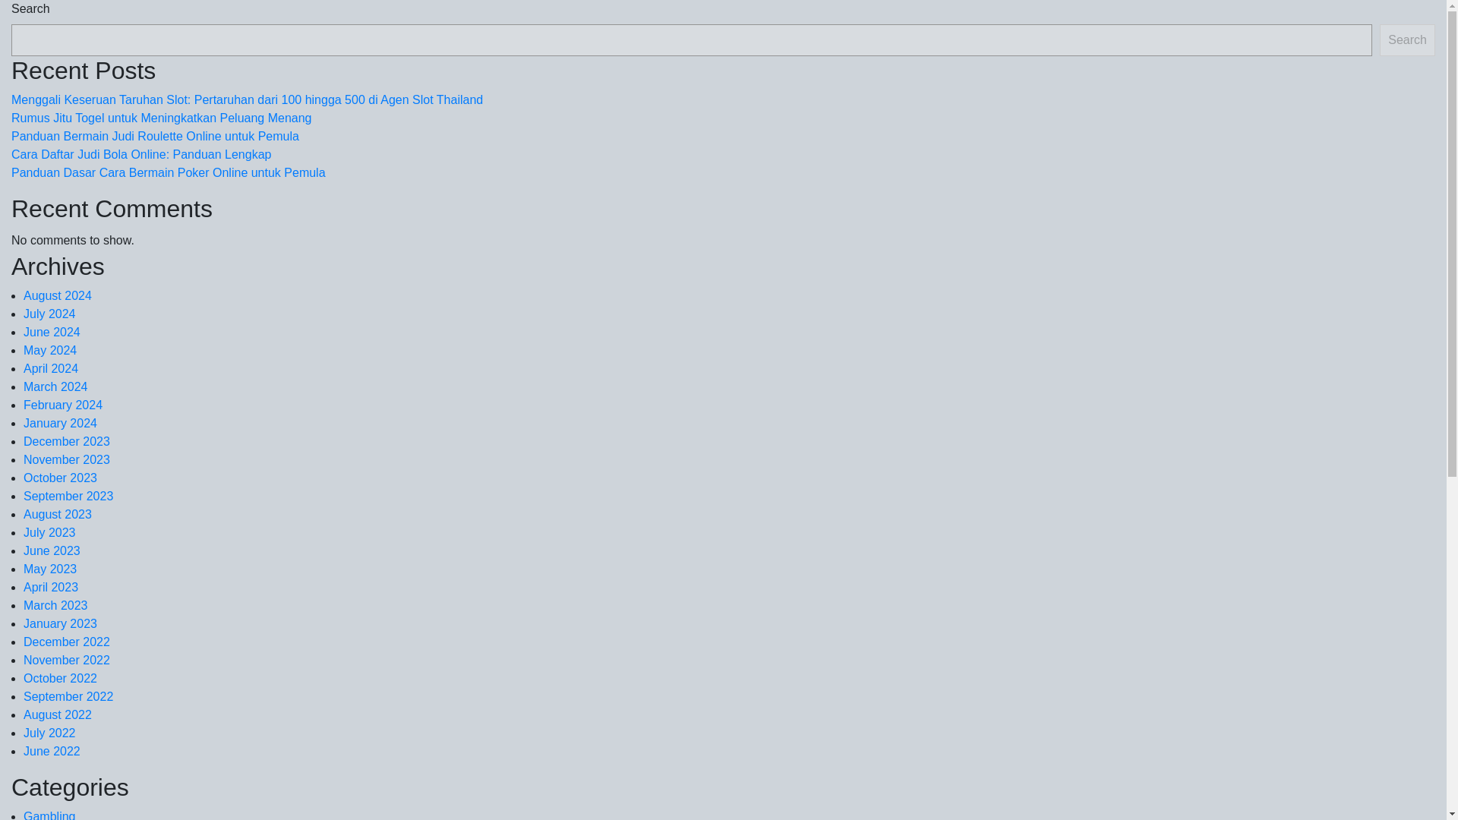  Describe the element at coordinates (55, 387) in the screenshot. I see `March 2024` at that location.